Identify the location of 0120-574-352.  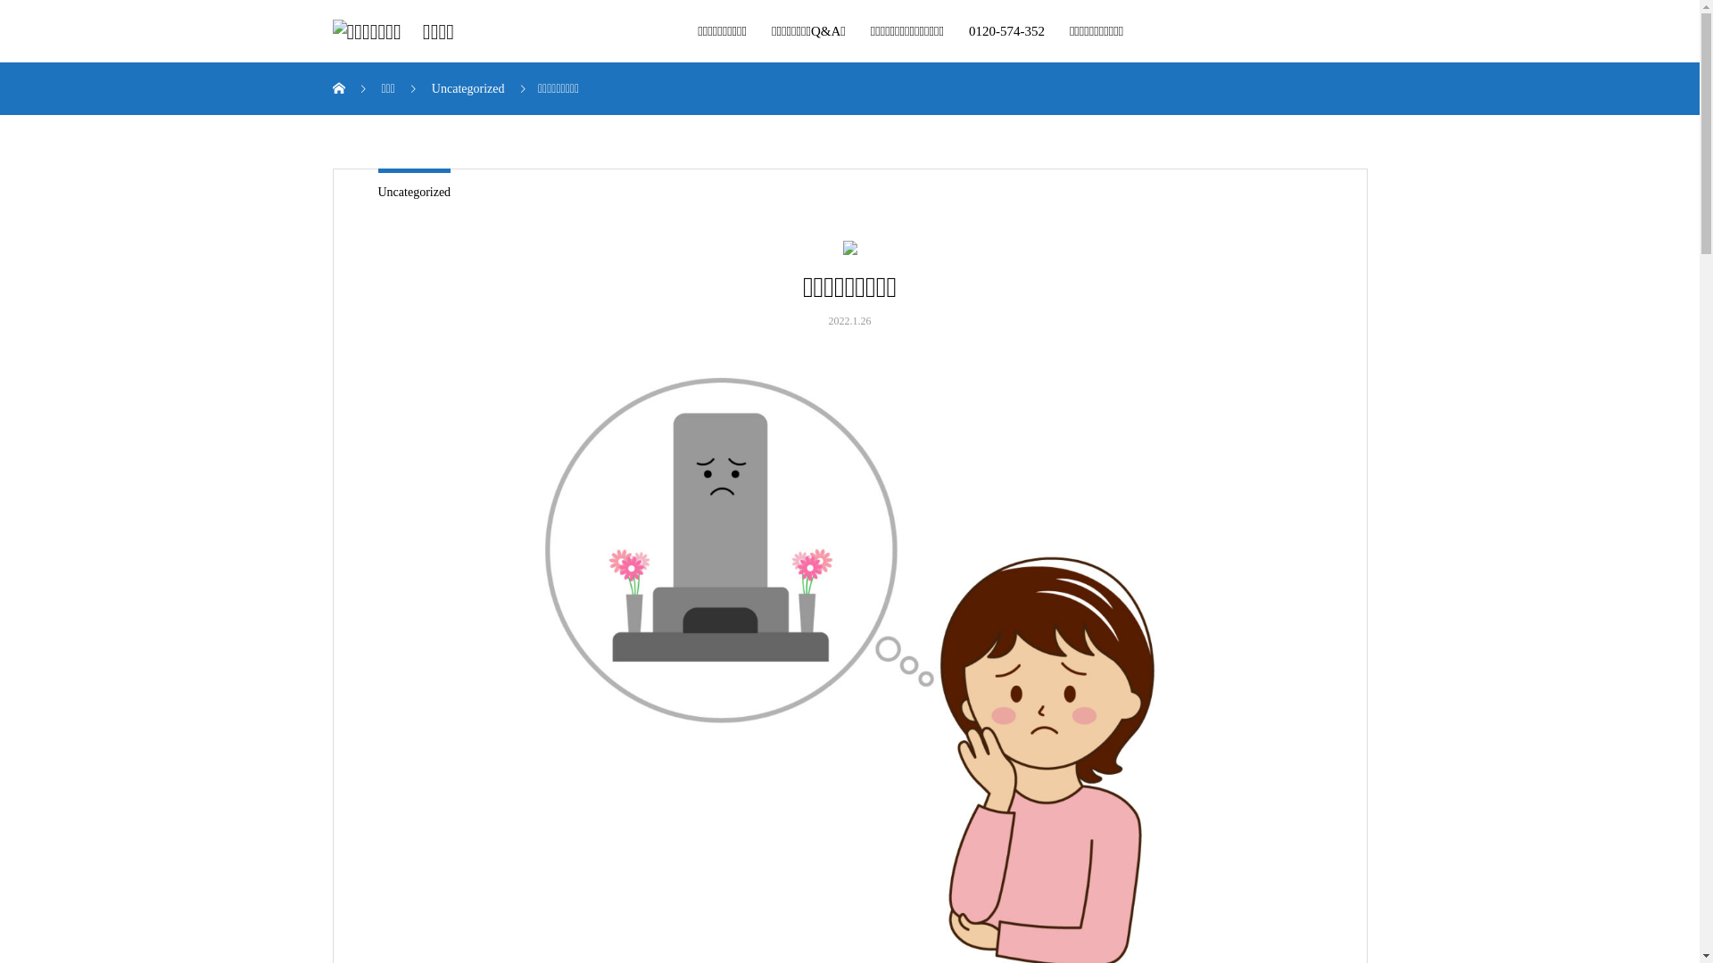
(1006, 31).